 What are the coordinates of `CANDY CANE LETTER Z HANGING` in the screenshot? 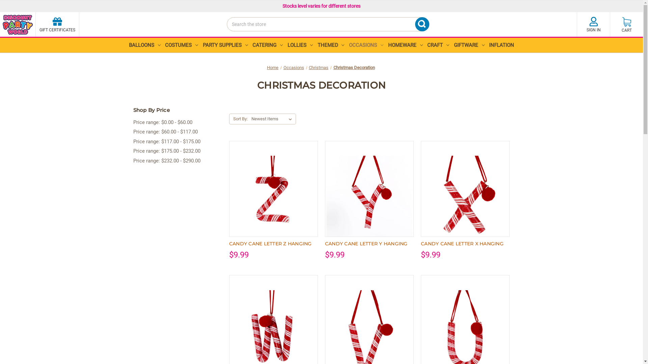 It's located at (273, 244).